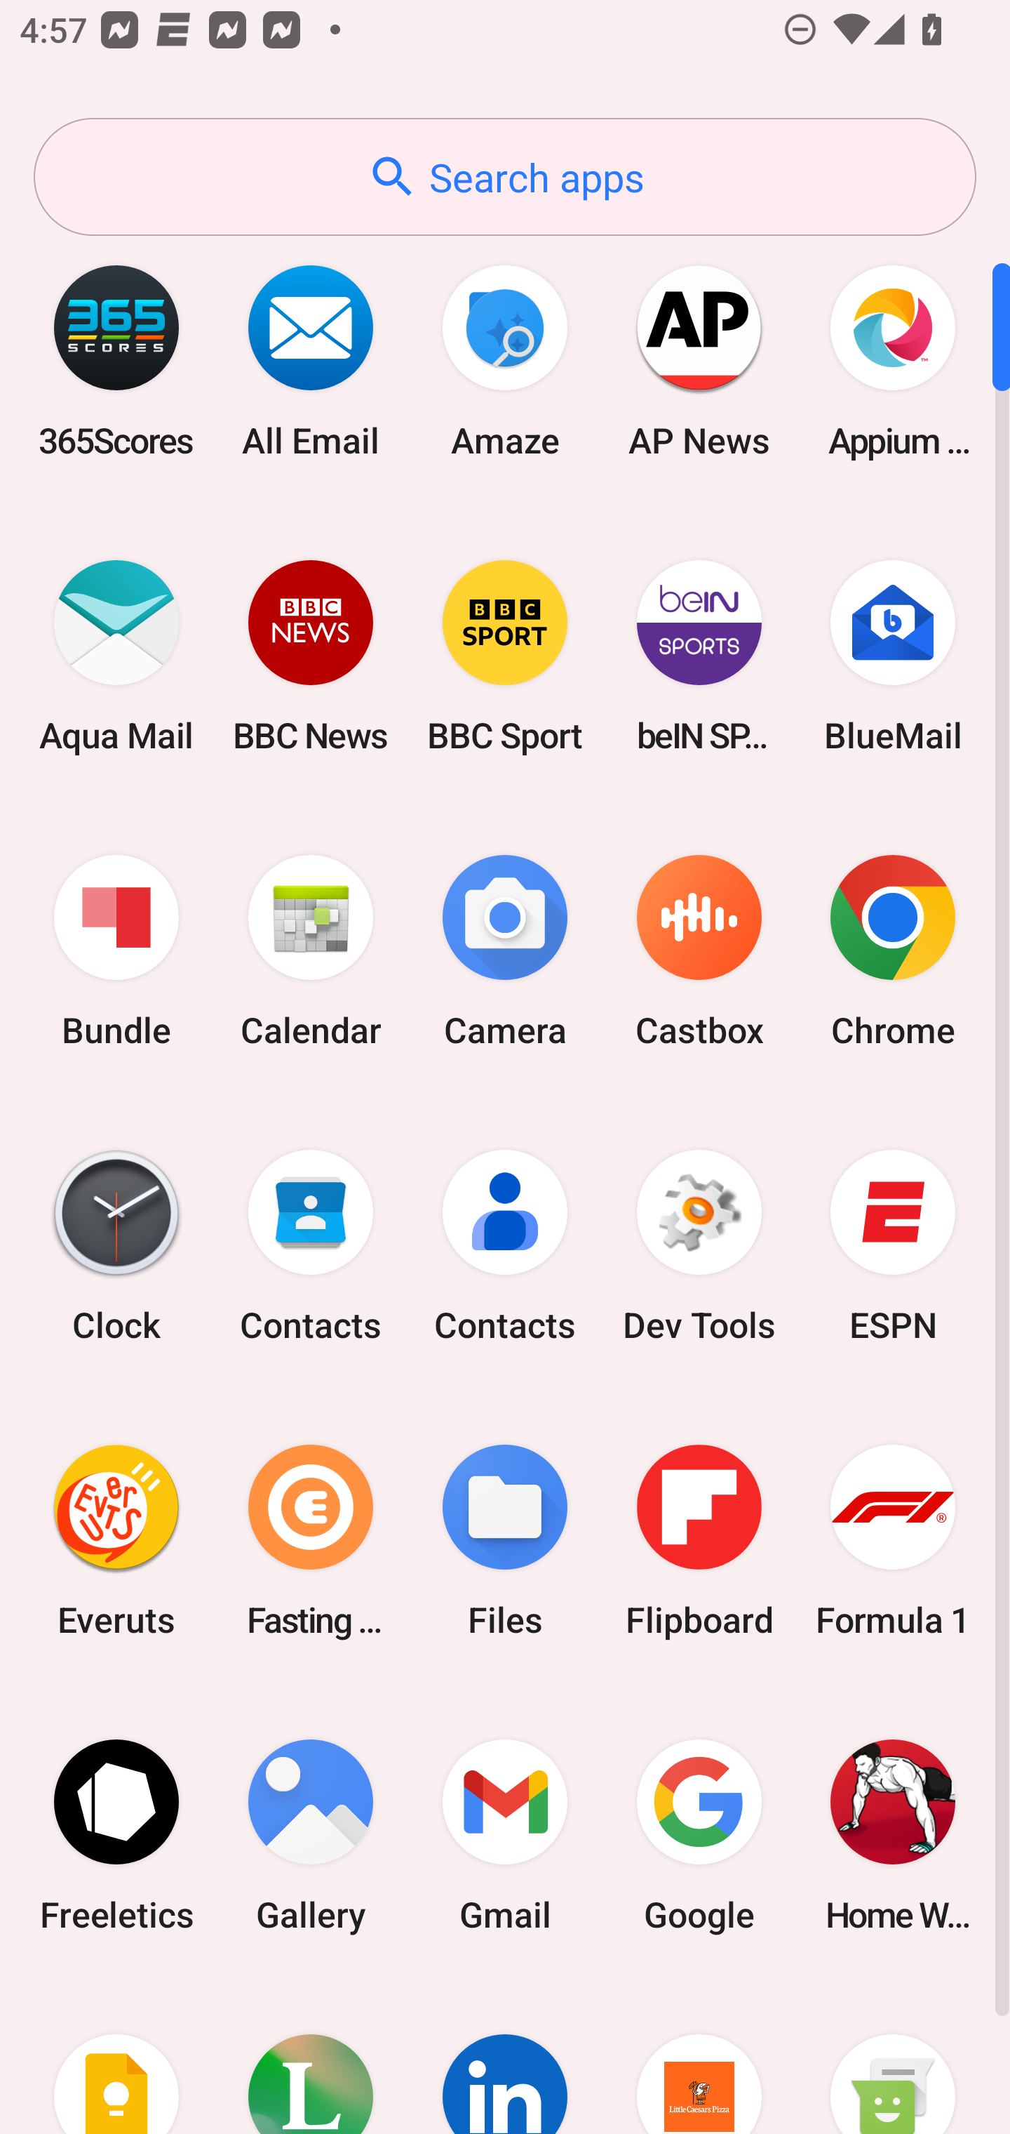  What do you see at coordinates (699, 1540) in the screenshot?
I see `Flipboard` at bounding box center [699, 1540].